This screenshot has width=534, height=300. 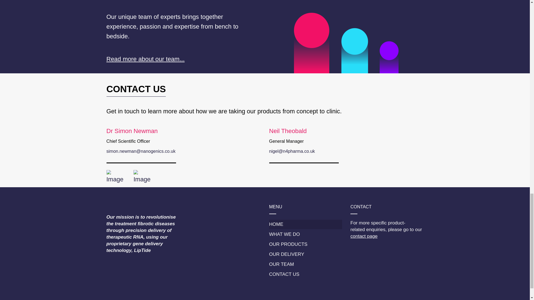 What do you see at coordinates (364, 236) in the screenshot?
I see `contact page` at bounding box center [364, 236].